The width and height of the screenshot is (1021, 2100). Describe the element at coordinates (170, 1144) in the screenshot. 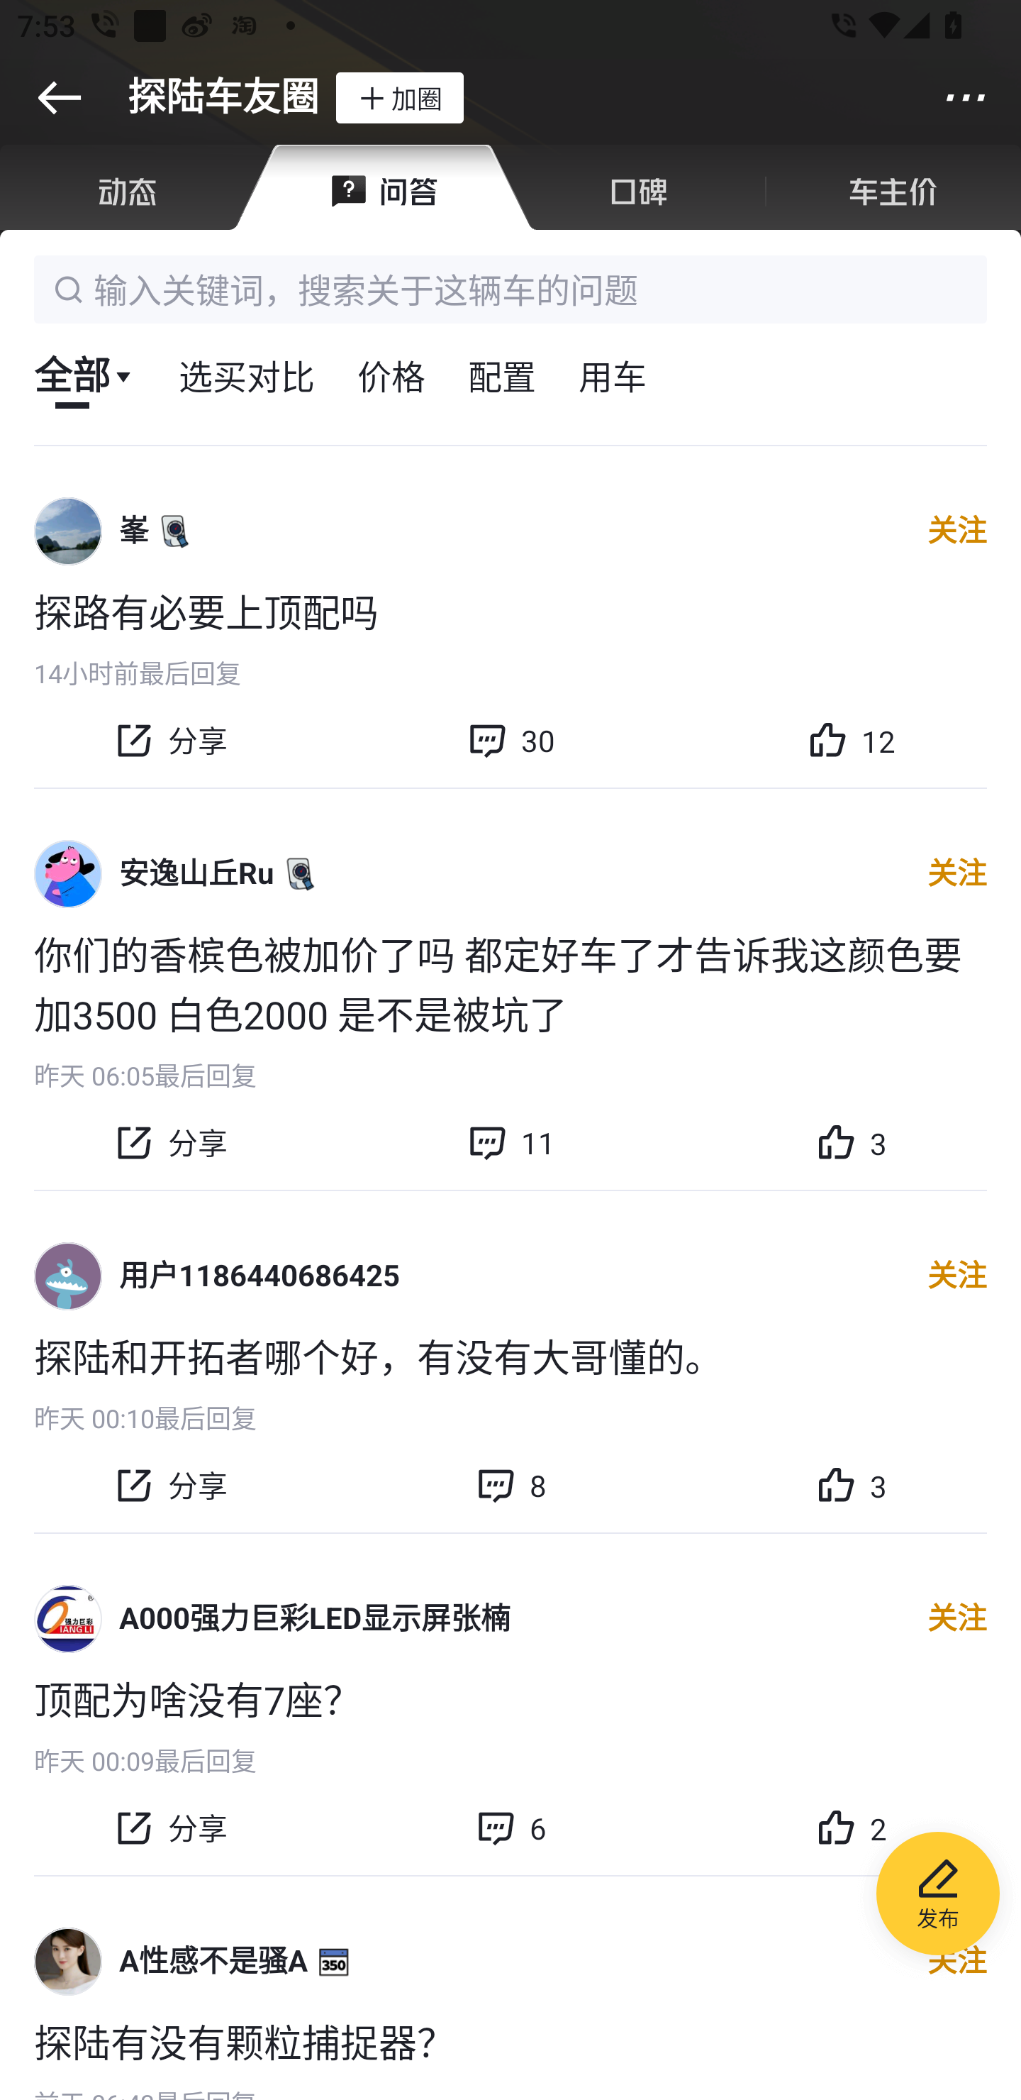

I see ` 分享` at that location.